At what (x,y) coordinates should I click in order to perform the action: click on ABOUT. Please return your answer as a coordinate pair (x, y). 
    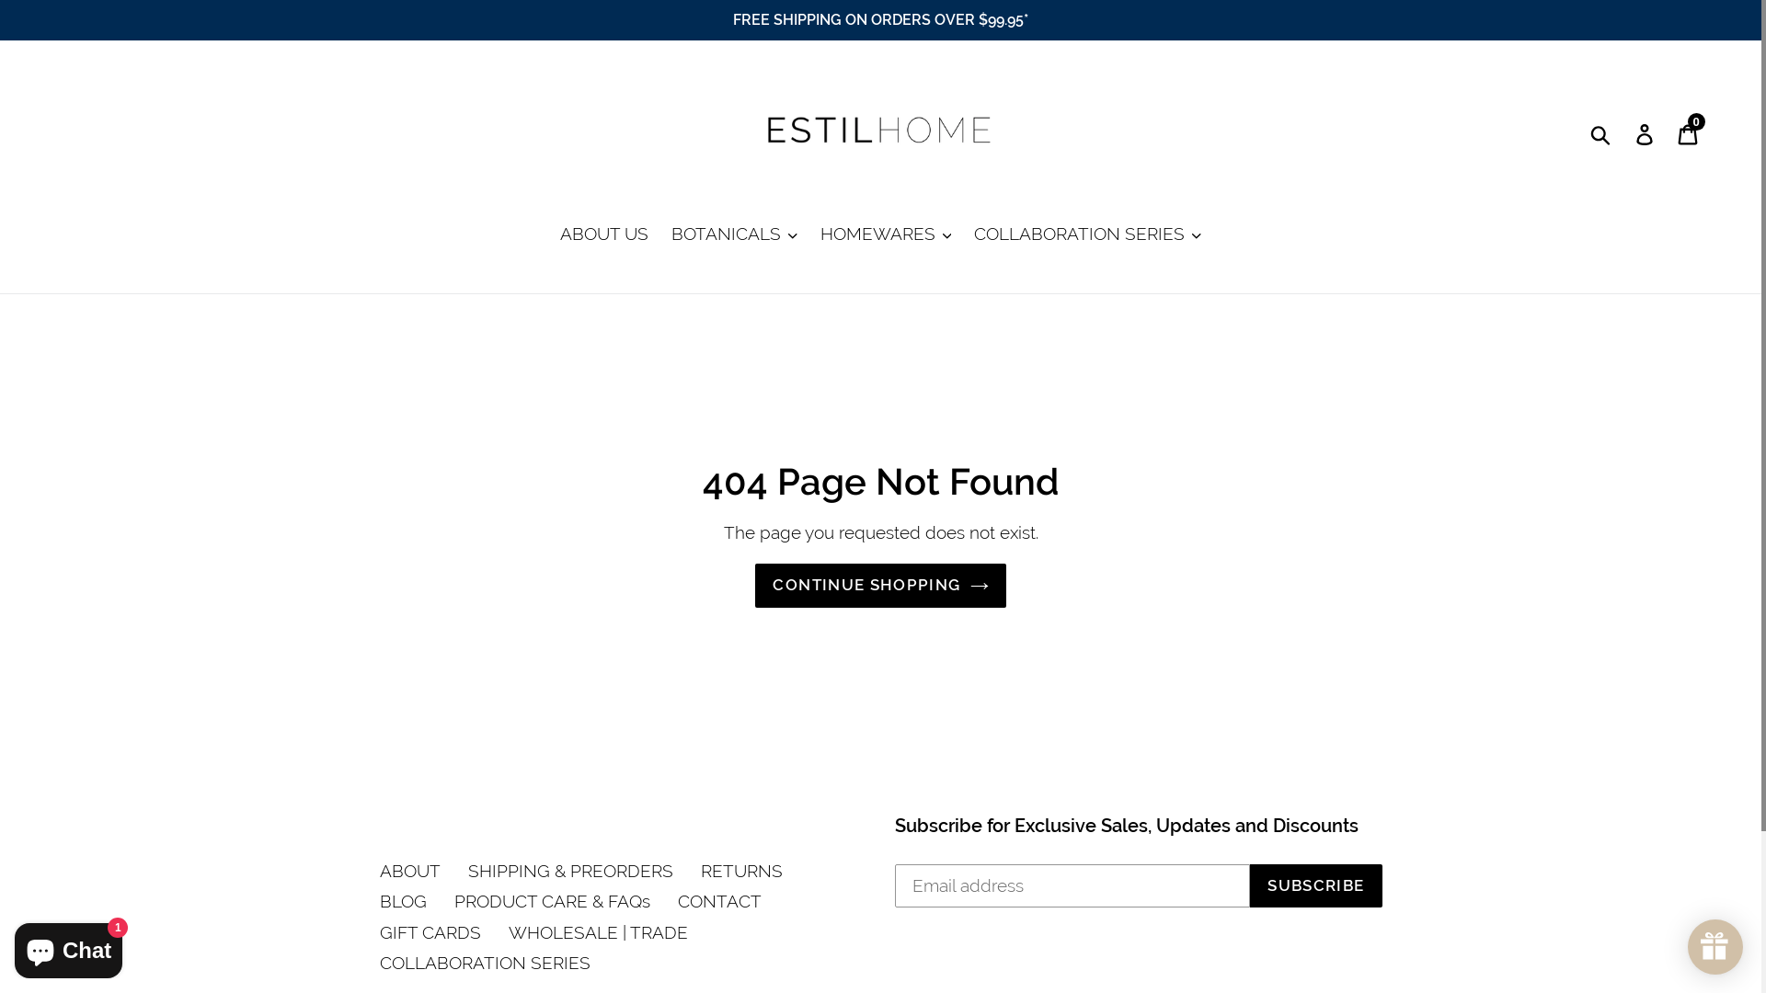
    Looking at the image, I should click on (409, 871).